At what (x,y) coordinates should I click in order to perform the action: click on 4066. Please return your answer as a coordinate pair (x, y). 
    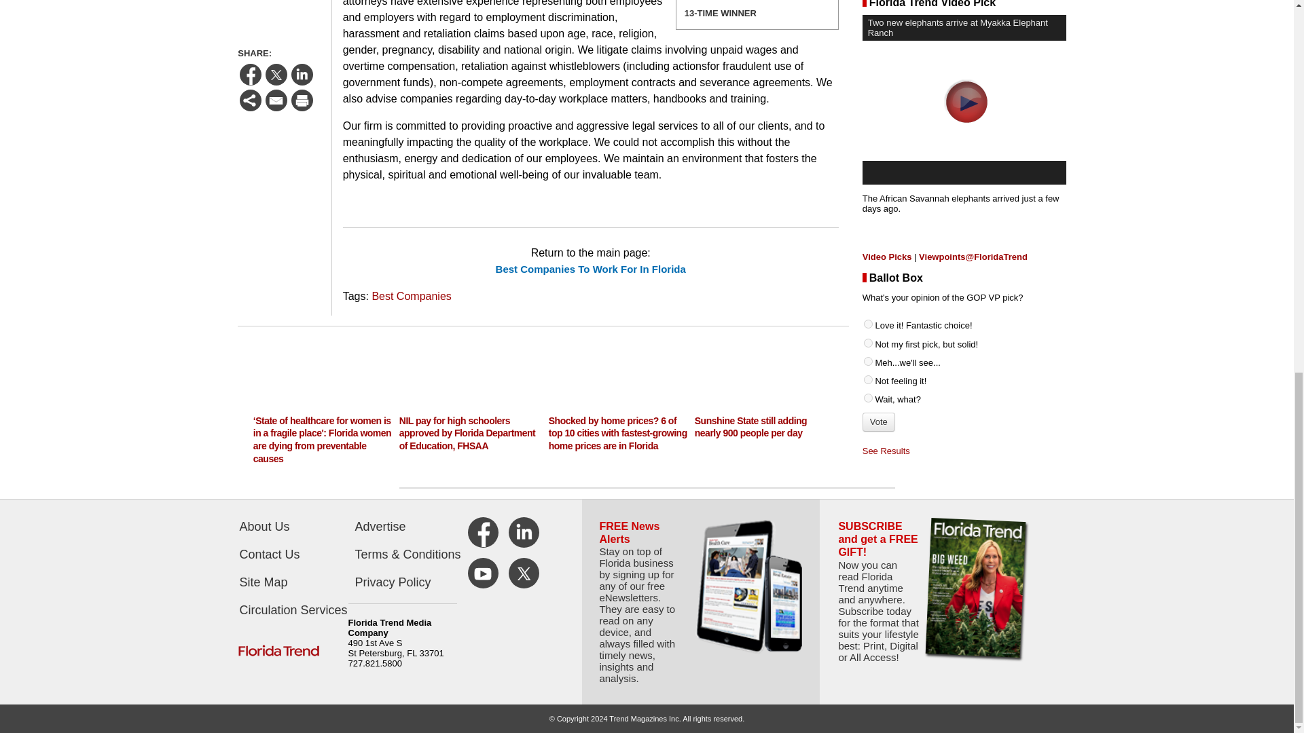
    Looking at the image, I should click on (868, 228).